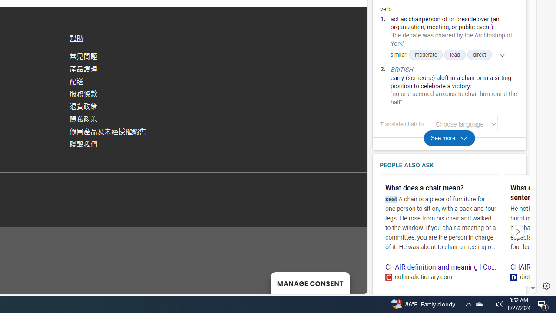 The width and height of the screenshot is (556, 313). What do you see at coordinates (349, 282) in the screenshot?
I see `Go to top` at bounding box center [349, 282].